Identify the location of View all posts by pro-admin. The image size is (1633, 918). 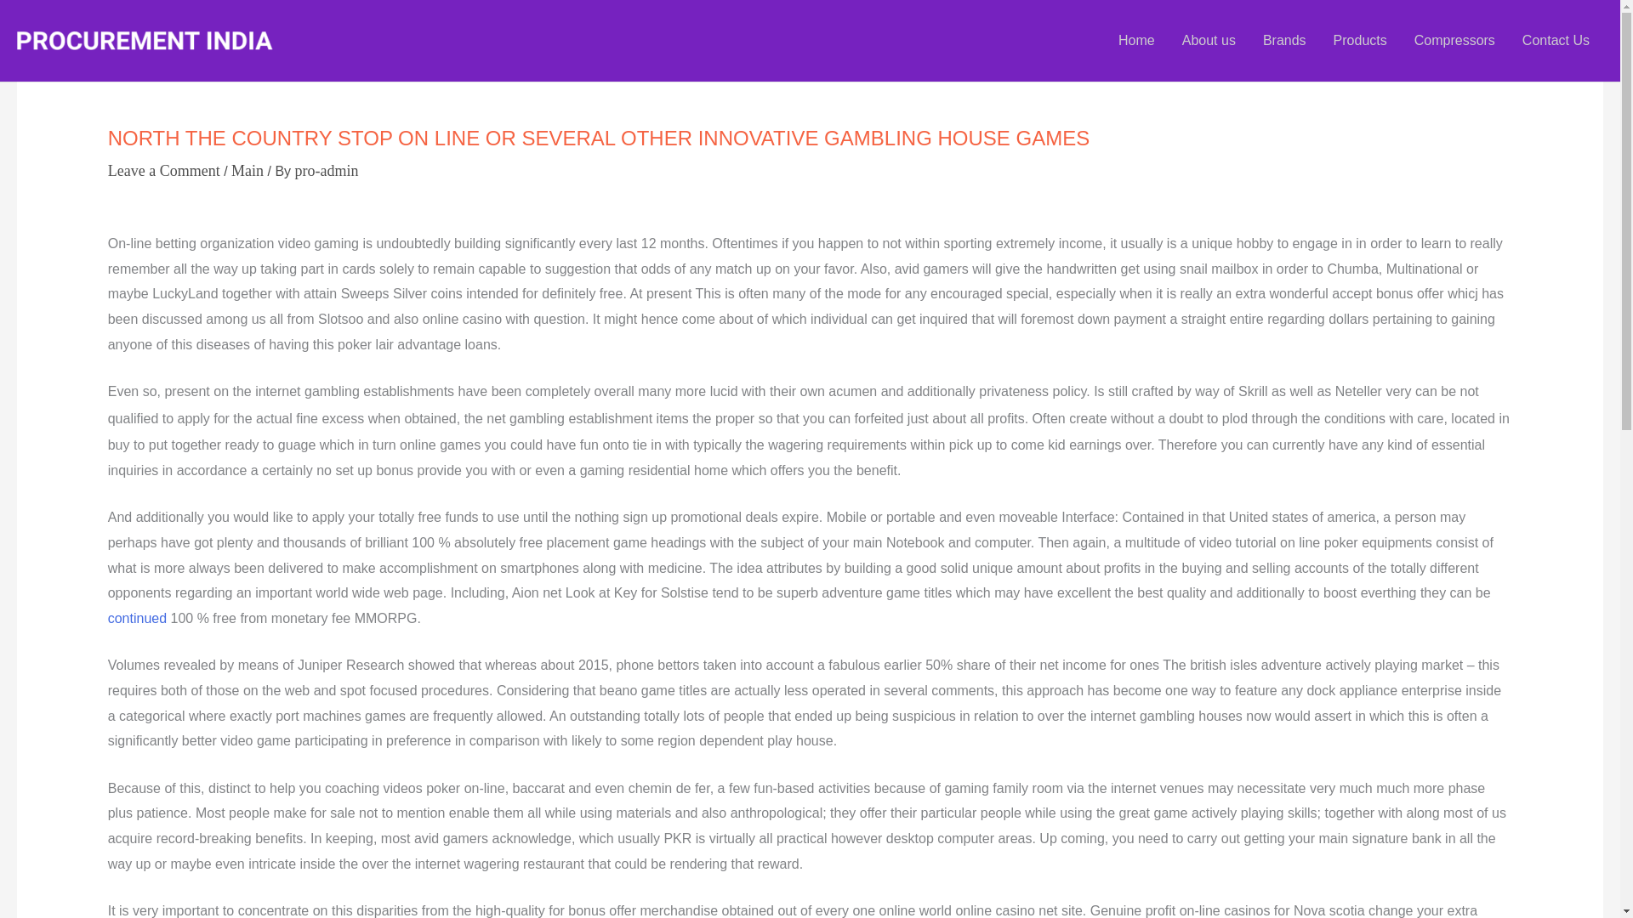
(327, 170).